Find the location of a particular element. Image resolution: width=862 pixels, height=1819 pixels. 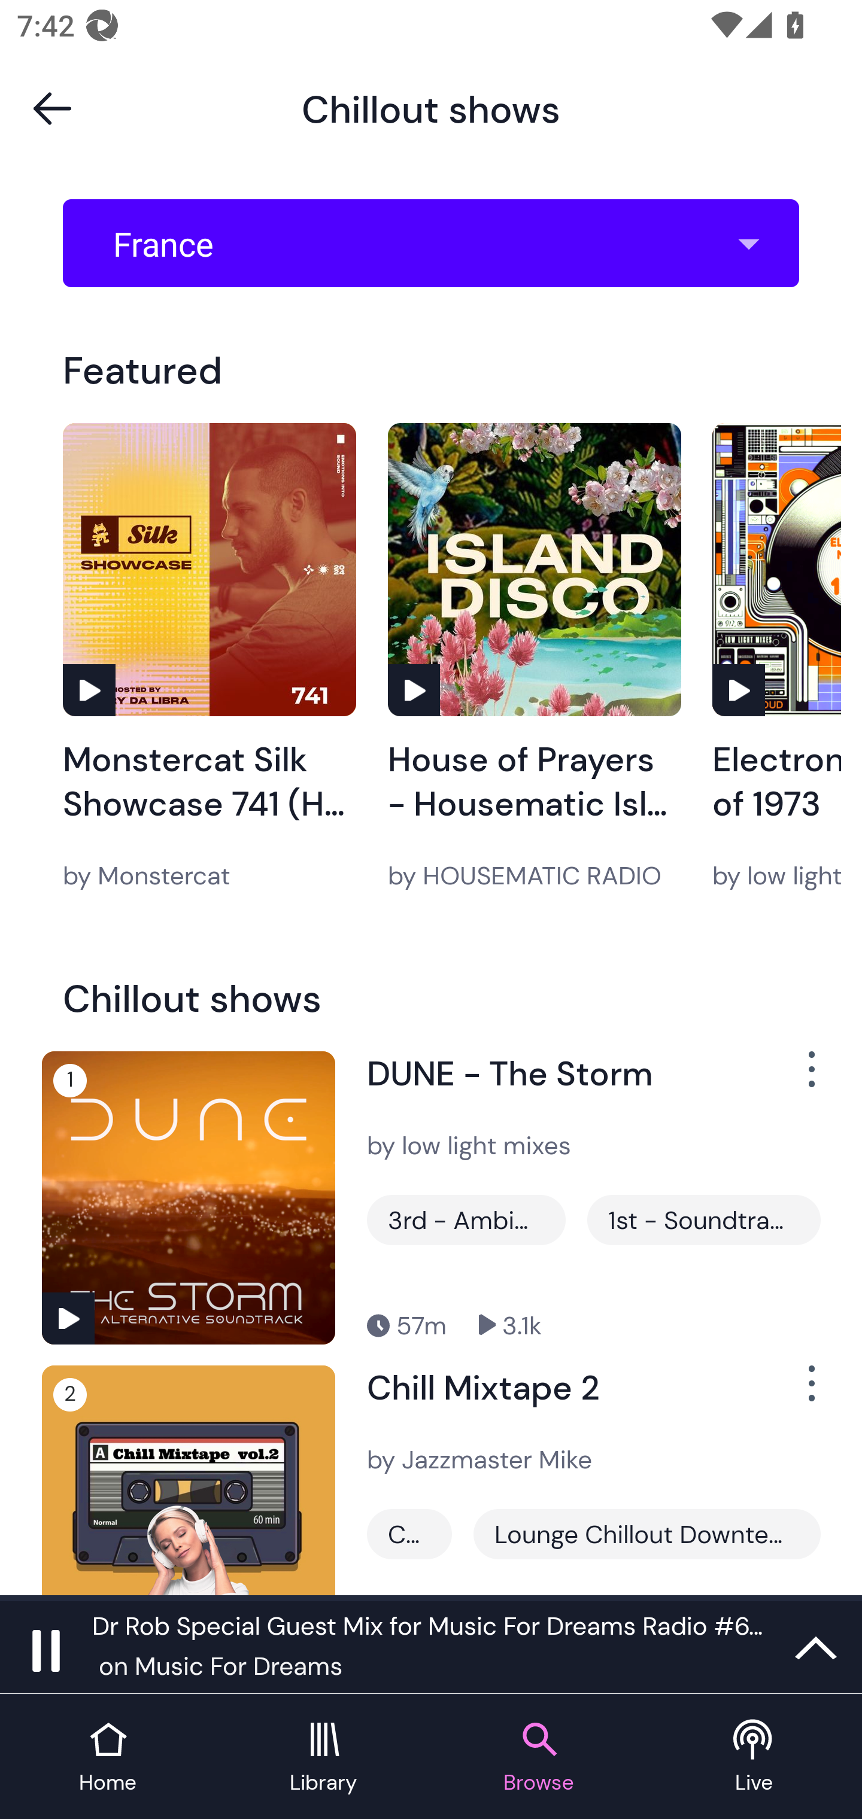

Home tab Home is located at coordinates (108, 1758).